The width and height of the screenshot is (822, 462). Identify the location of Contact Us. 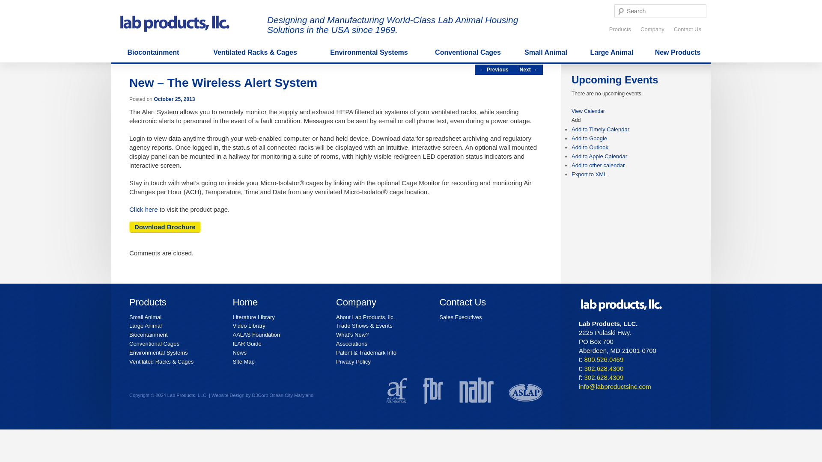
(688, 29).